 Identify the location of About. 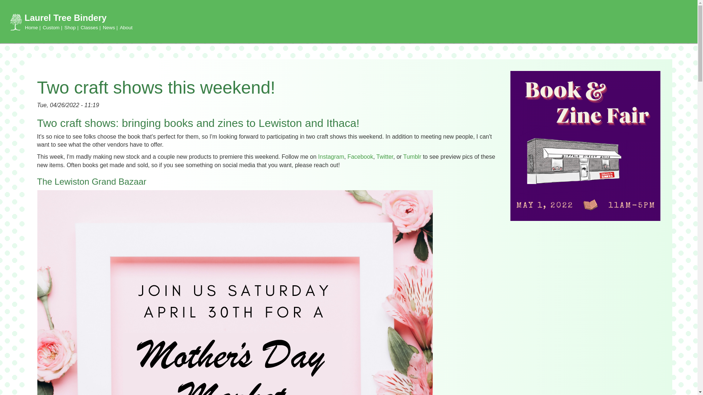
(126, 27).